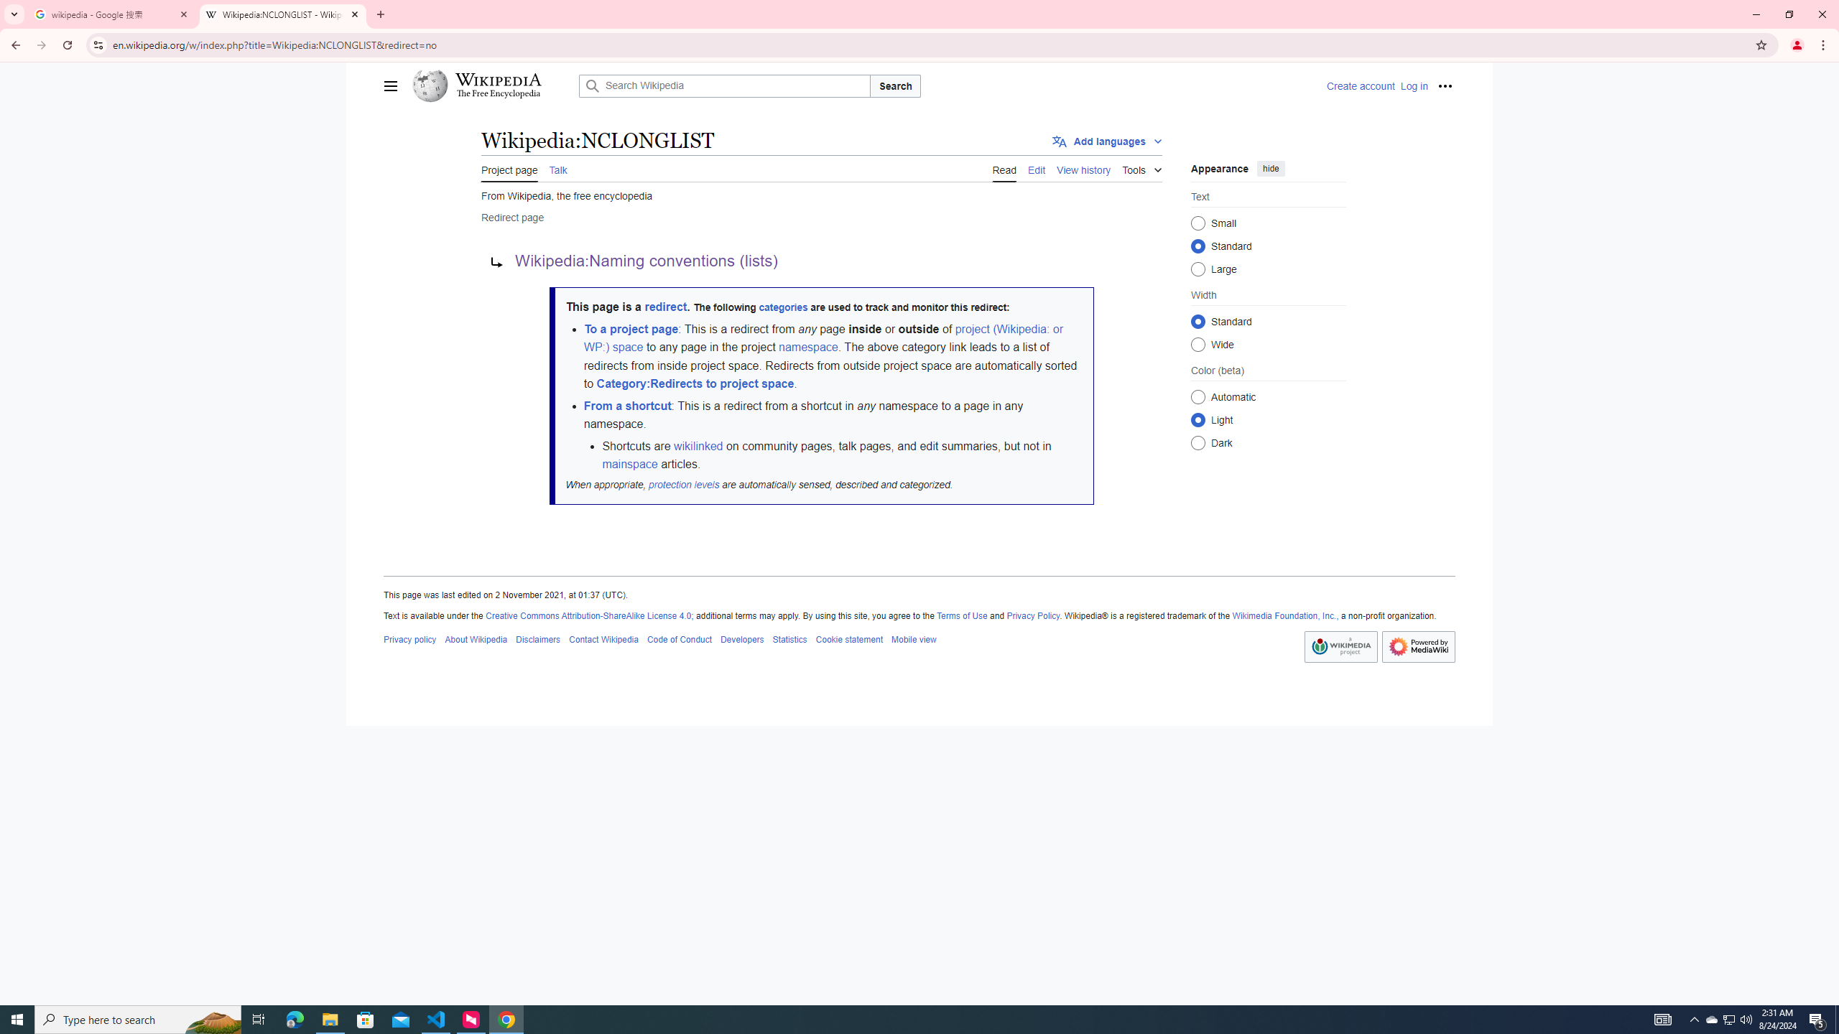  Describe the element at coordinates (726, 85) in the screenshot. I see `Search Wikipedia` at that location.